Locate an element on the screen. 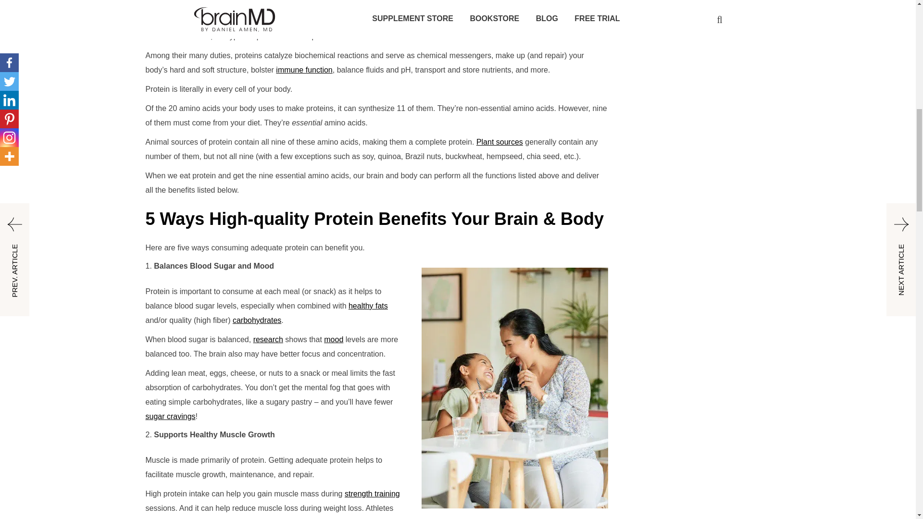 The width and height of the screenshot is (923, 519). sugar cravings is located at coordinates (170, 416).